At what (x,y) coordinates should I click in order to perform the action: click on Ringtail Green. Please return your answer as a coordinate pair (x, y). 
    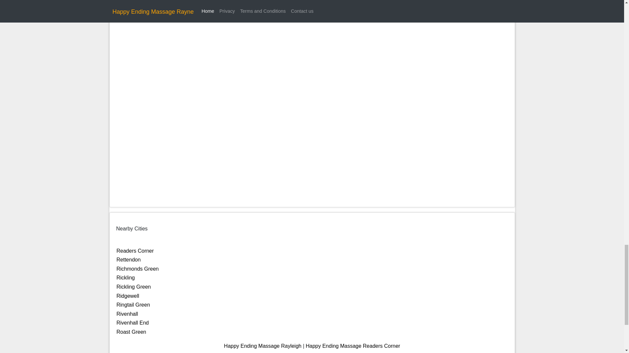
    Looking at the image, I should click on (133, 305).